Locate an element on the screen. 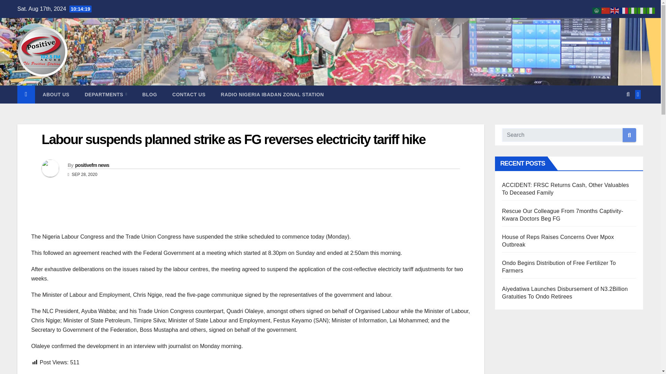  Radio Nigeria Ibadan Zonal Station is located at coordinates (272, 95).